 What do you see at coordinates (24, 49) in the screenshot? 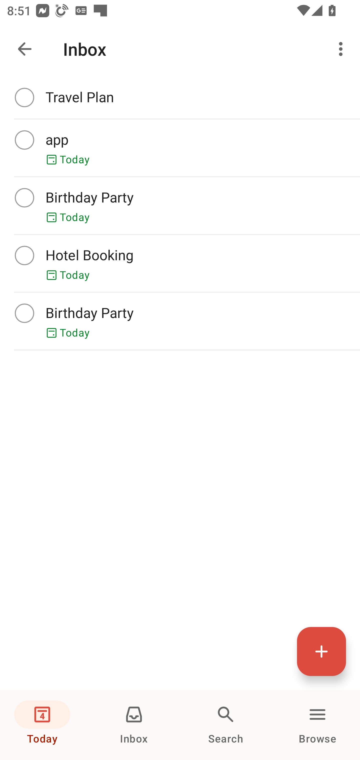
I see `Navigate up` at bounding box center [24, 49].